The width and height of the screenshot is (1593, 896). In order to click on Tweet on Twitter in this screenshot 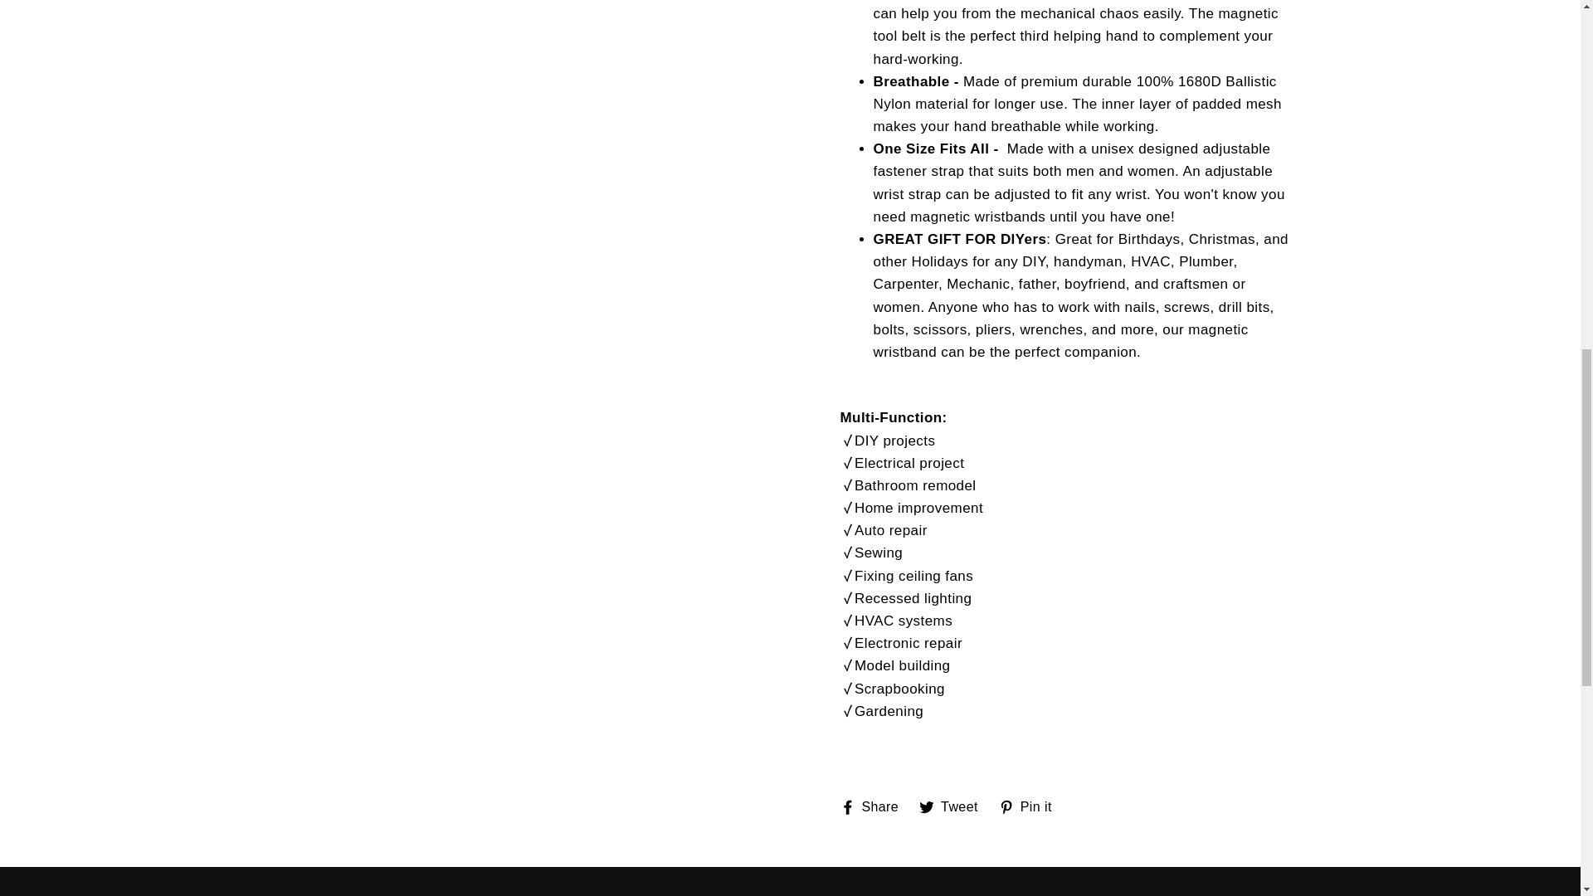, I will do `click(954, 806)`.